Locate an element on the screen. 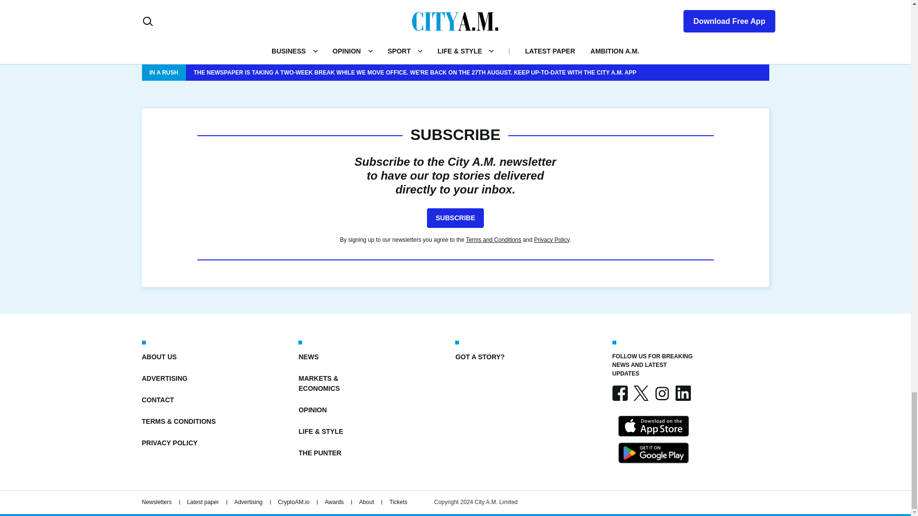 The height and width of the screenshot is (516, 918). LINKEDIN is located at coordinates (682, 393).